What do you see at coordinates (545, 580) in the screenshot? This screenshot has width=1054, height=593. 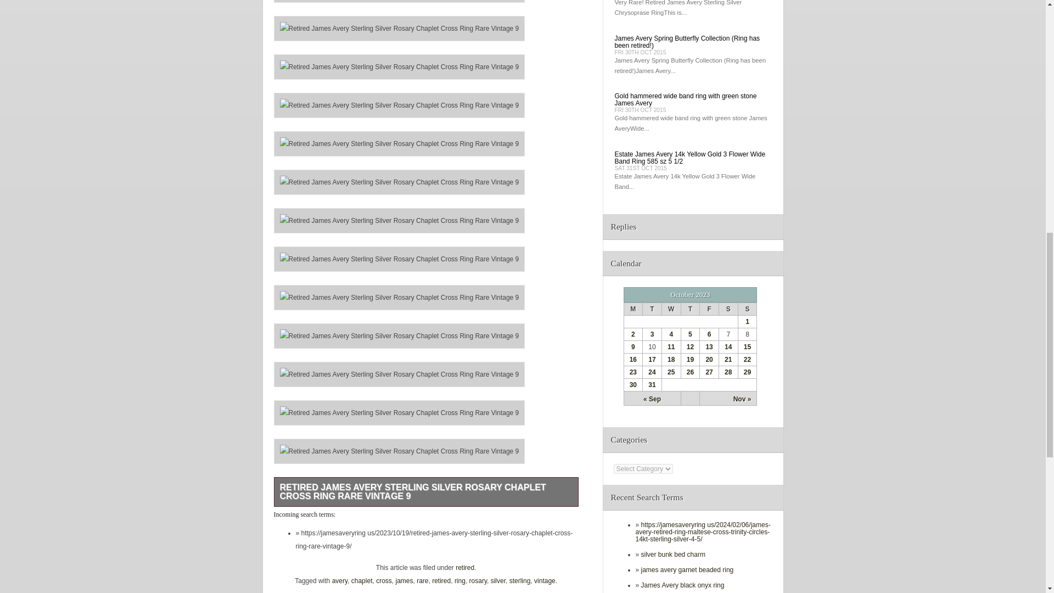 I see `vintage` at bounding box center [545, 580].